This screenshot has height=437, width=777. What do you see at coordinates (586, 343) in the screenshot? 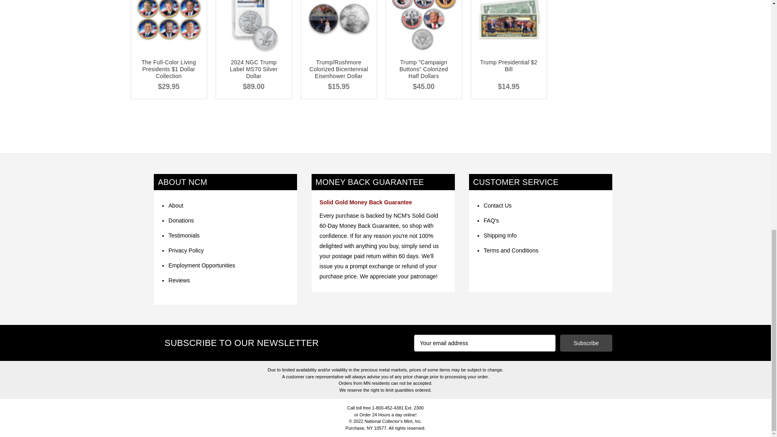
I see `Subscribe` at bounding box center [586, 343].